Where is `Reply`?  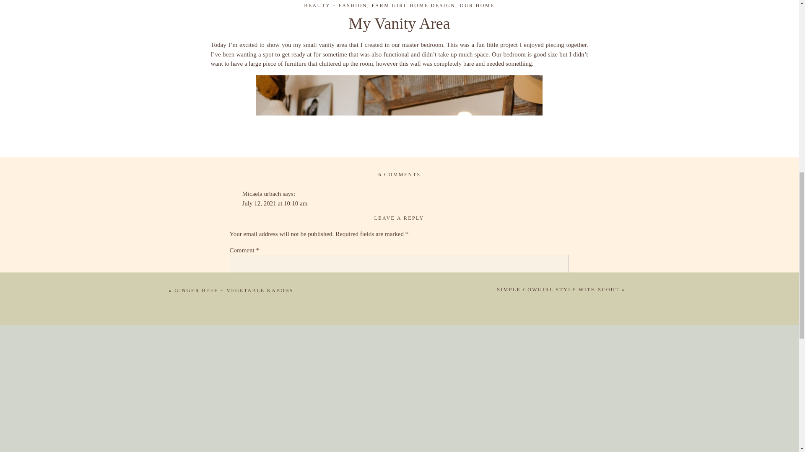
Reply is located at coordinates (250, 232).